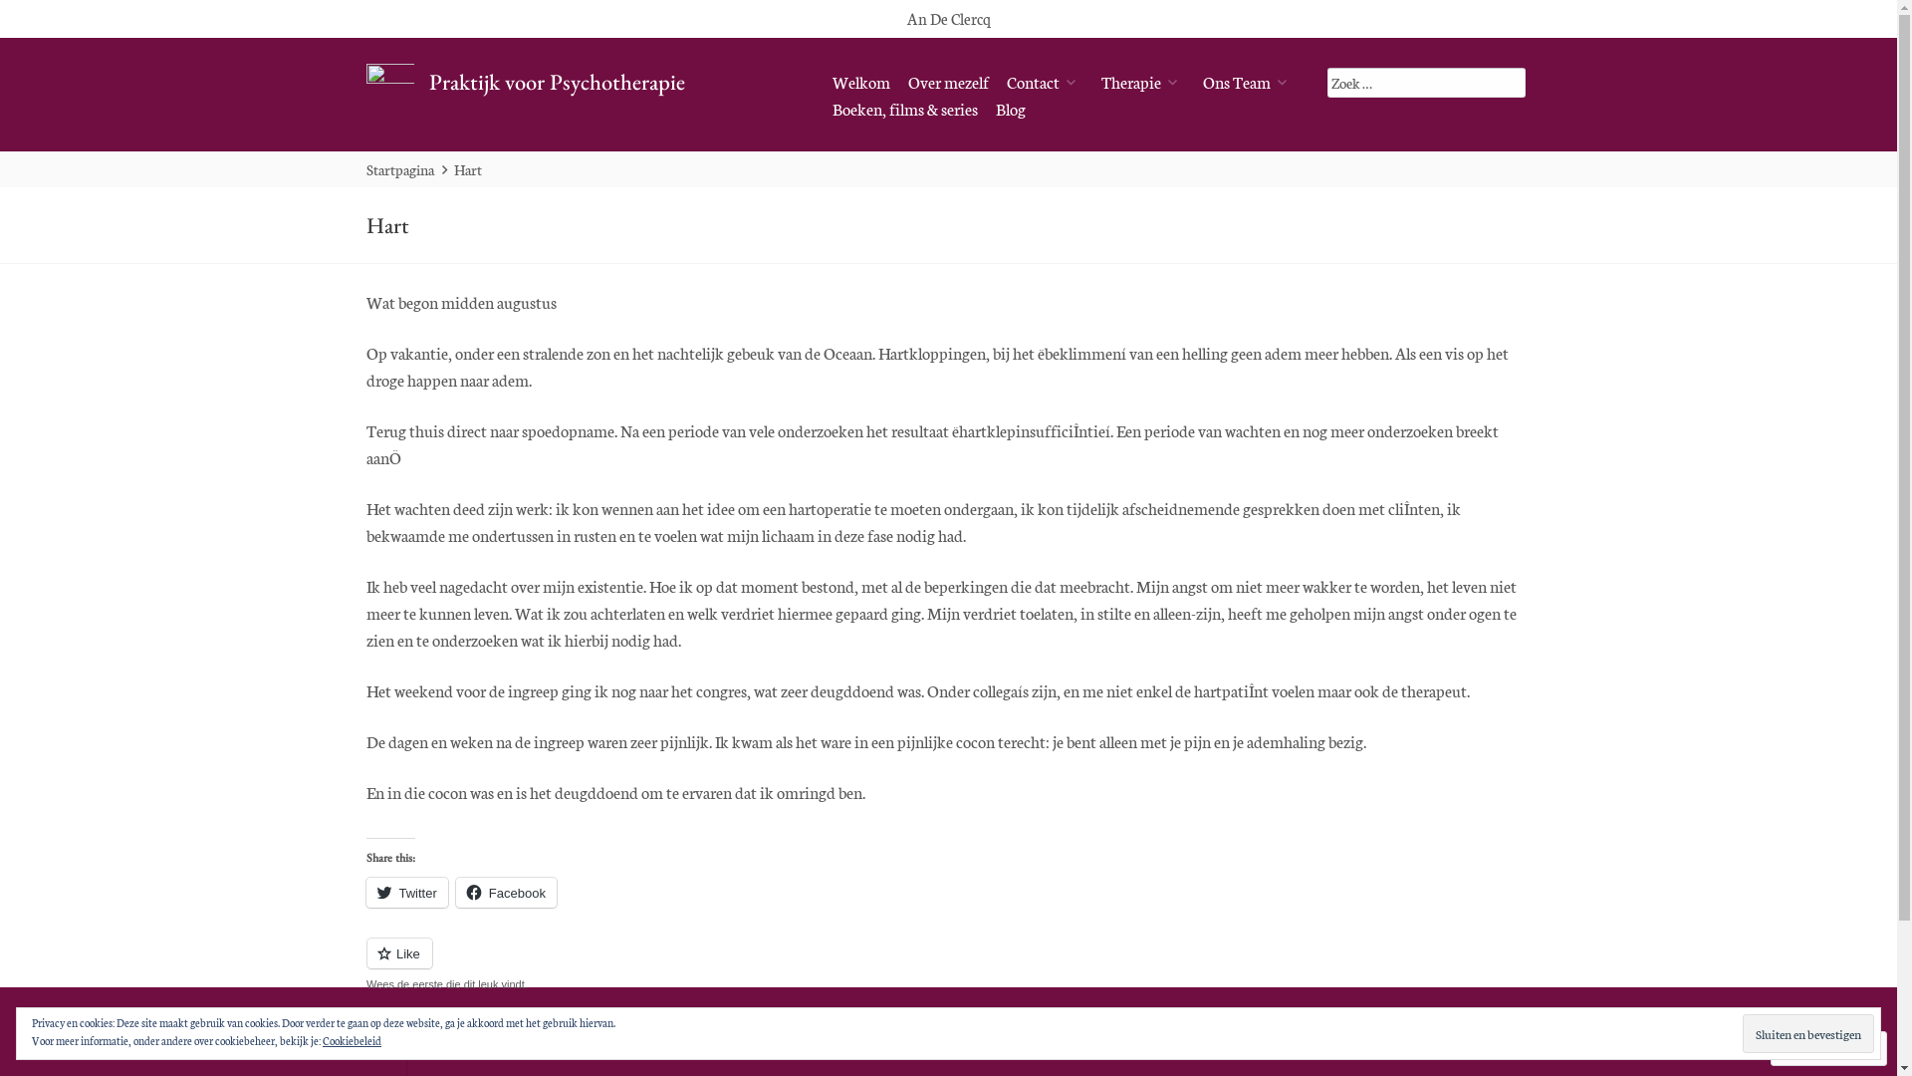 The height and width of the screenshot is (1076, 1912). I want to click on Volg, so click(1810, 1048).